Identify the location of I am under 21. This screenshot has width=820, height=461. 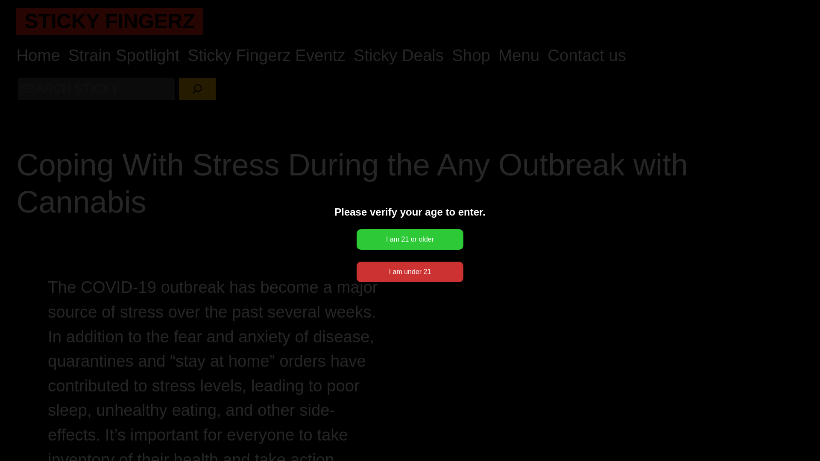
(410, 271).